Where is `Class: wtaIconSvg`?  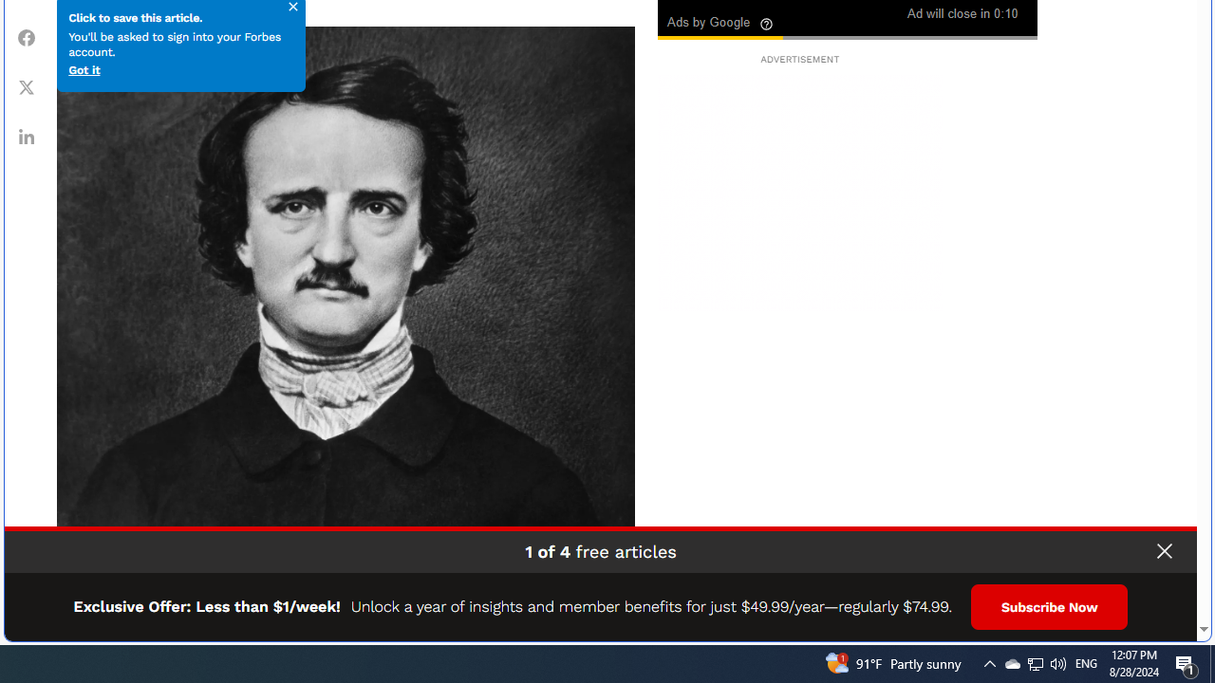
Class: wtaIconSvg is located at coordinates (767, 24).